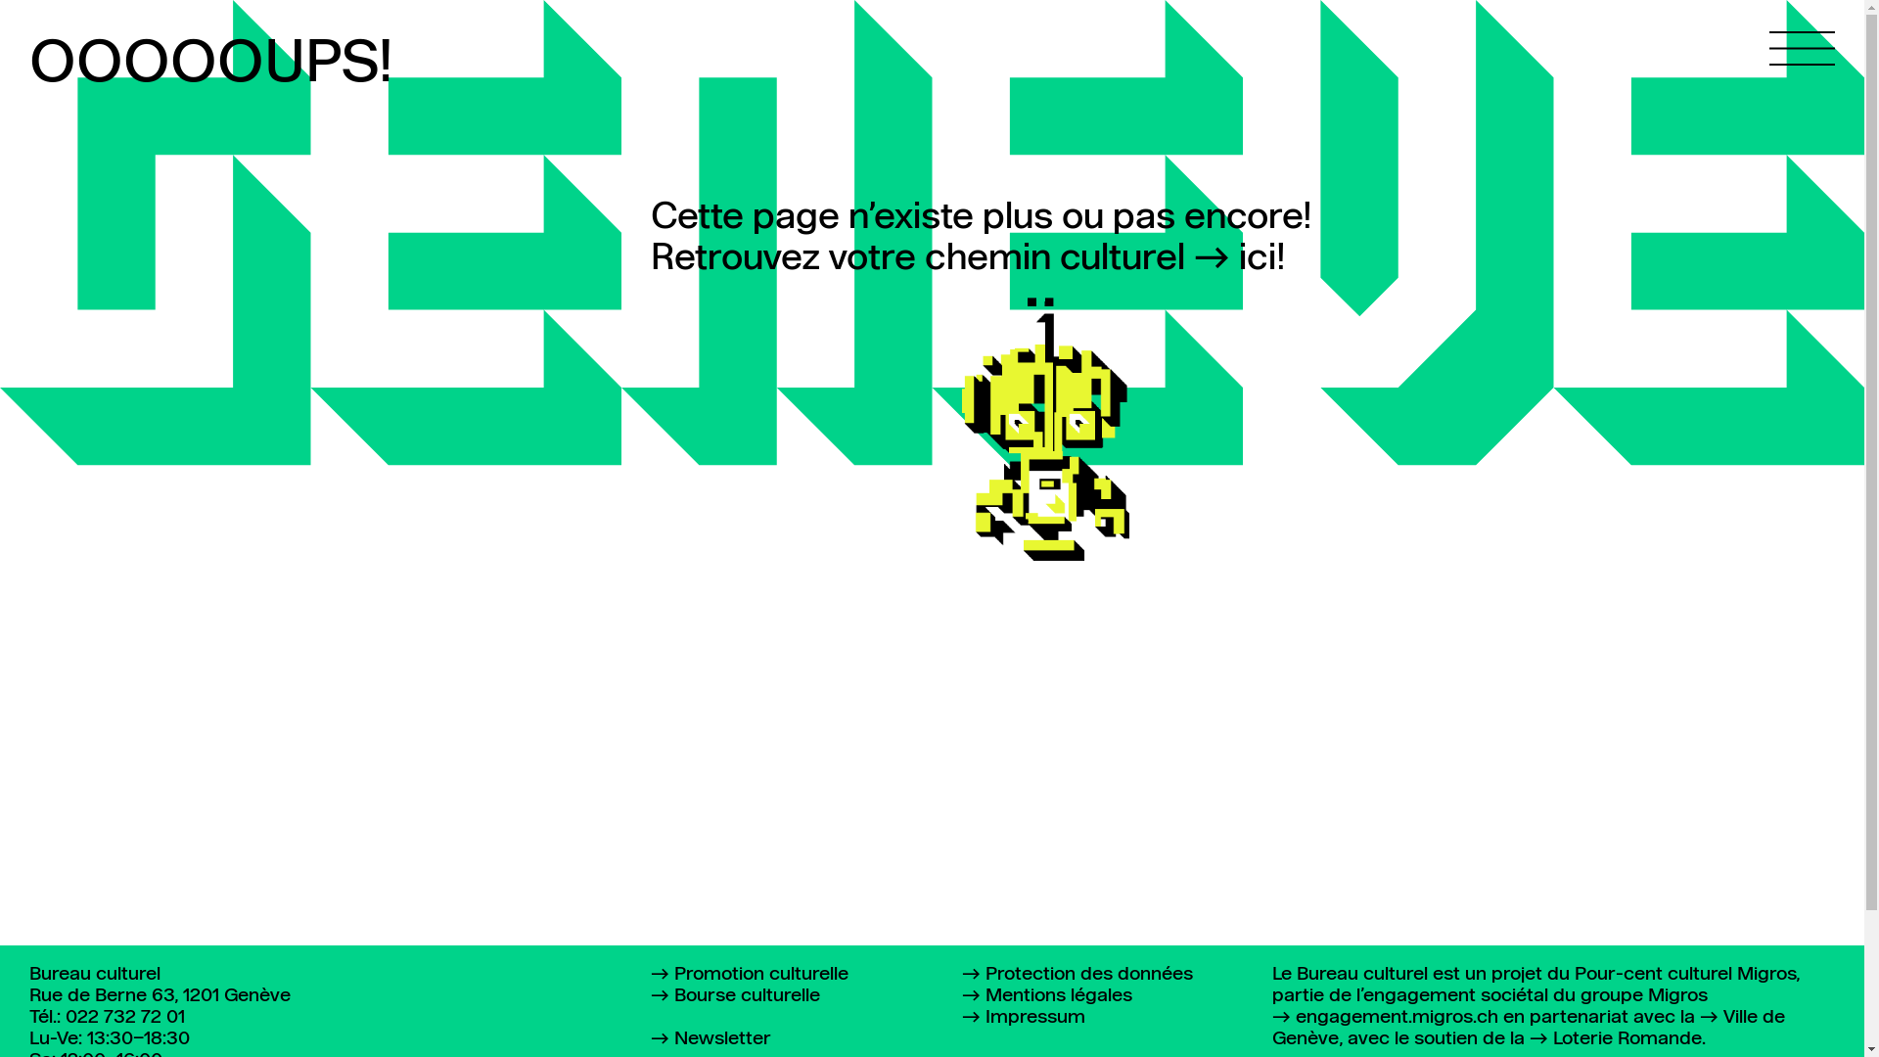 This screenshot has height=1057, width=1879. What do you see at coordinates (1235, 258) in the screenshot?
I see `ici` at bounding box center [1235, 258].